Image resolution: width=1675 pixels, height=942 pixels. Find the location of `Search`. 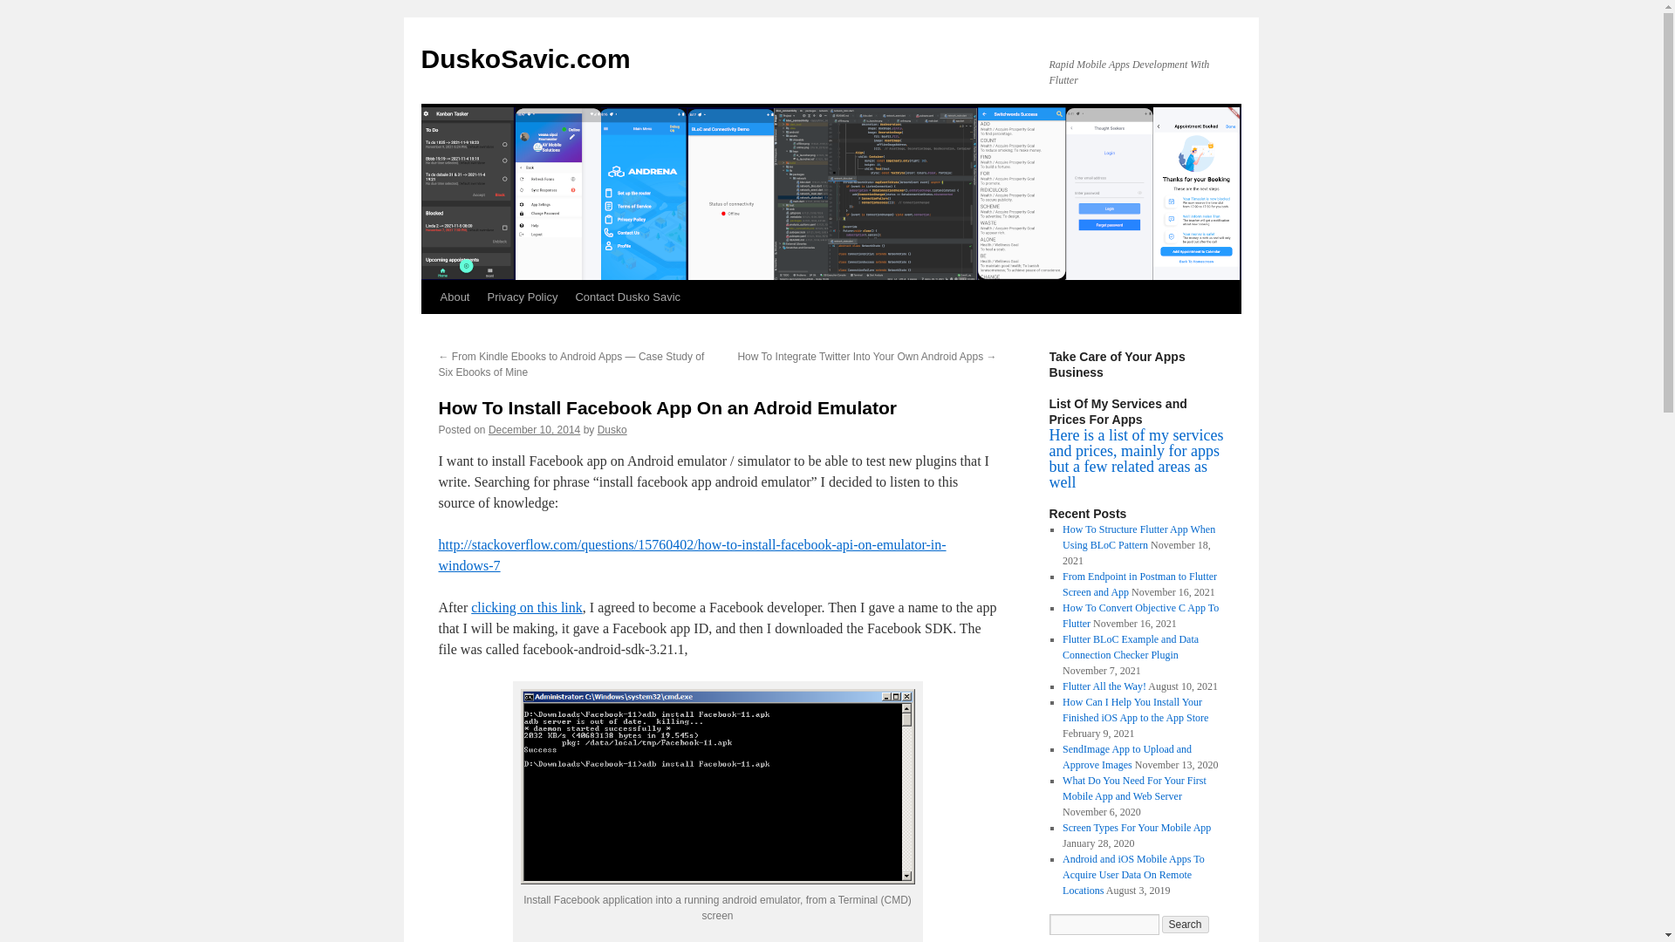

Search is located at coordinates (1186, 925).